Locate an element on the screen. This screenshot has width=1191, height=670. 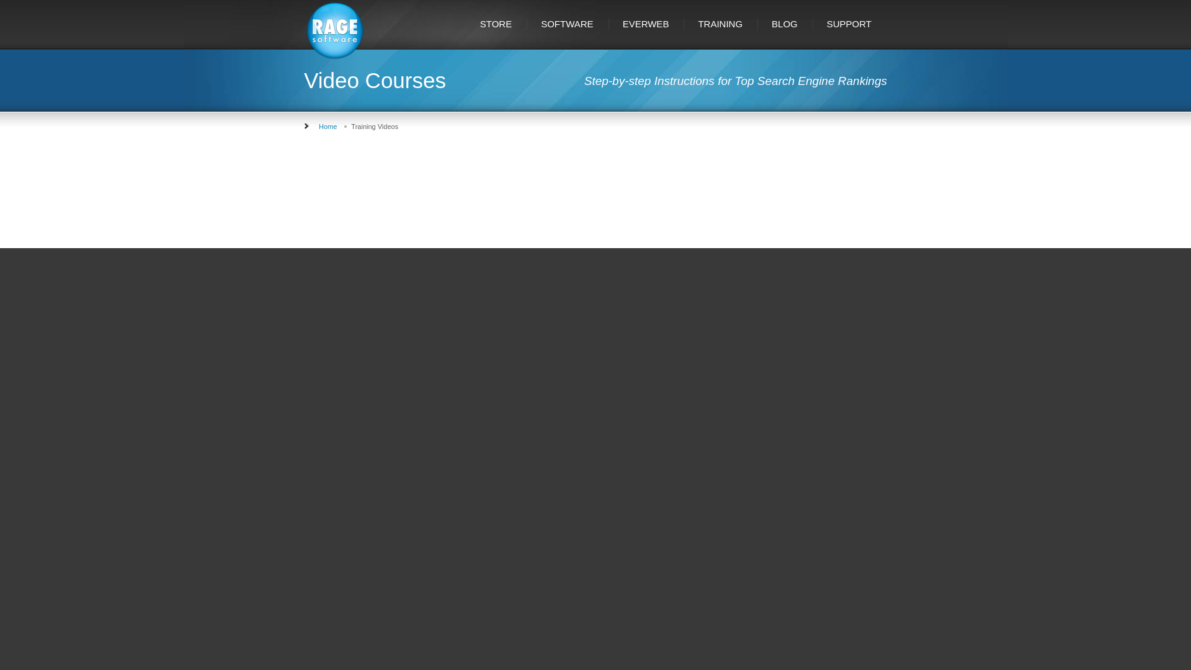
STORE is located at coordinates (497, 24).